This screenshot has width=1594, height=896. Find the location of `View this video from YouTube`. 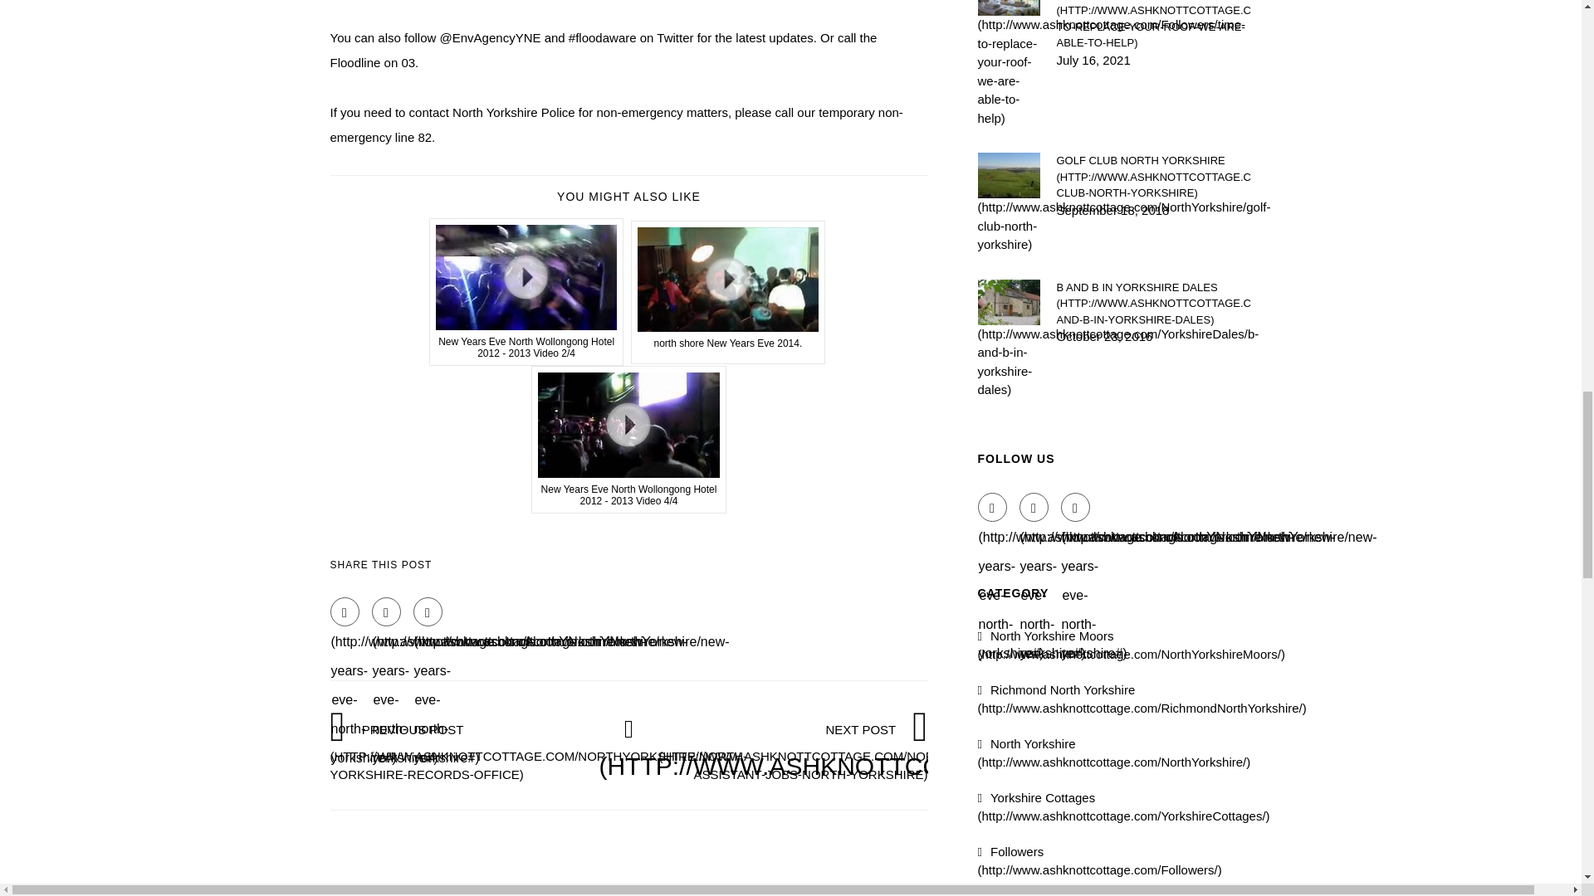

View this video from YouTube is located at coordinates (728, 292).